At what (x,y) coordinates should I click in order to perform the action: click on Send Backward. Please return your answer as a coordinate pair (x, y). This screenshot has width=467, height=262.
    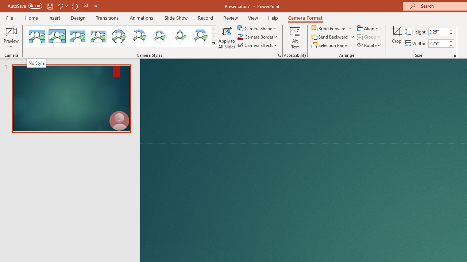
    Looking at the image, I should click on (333, 37).